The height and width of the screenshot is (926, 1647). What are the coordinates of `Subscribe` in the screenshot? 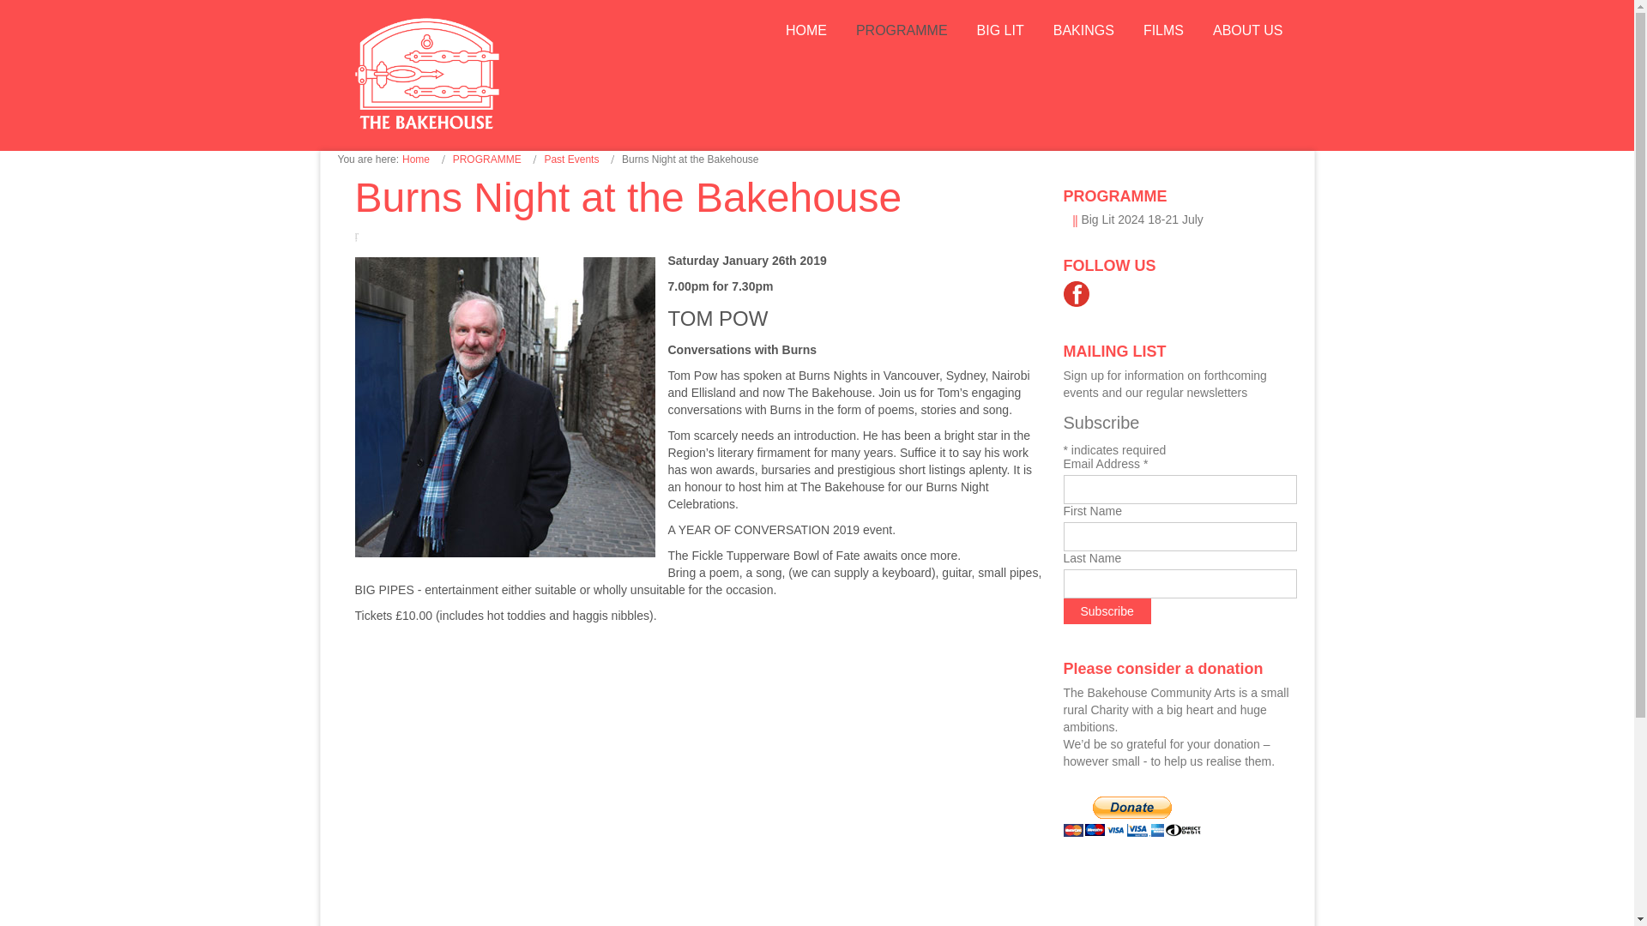 It's located at (1107, 610).